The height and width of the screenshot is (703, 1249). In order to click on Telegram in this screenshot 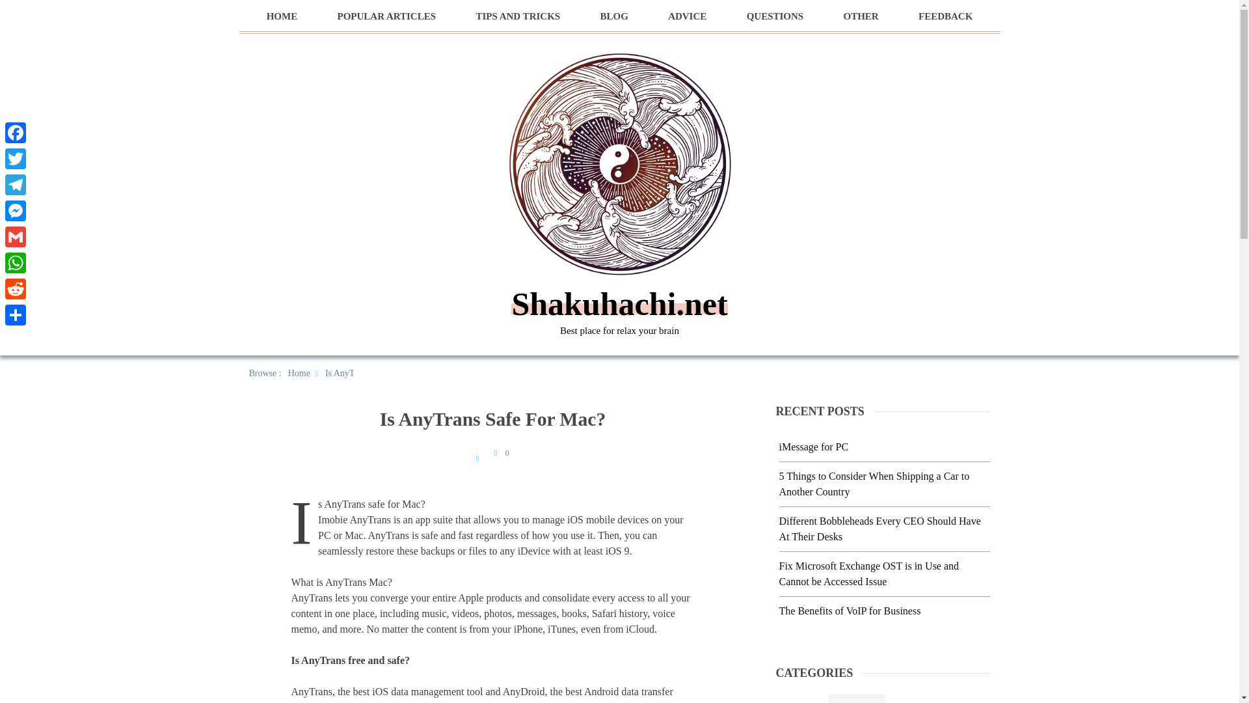, I will do `click(16, 184)`.